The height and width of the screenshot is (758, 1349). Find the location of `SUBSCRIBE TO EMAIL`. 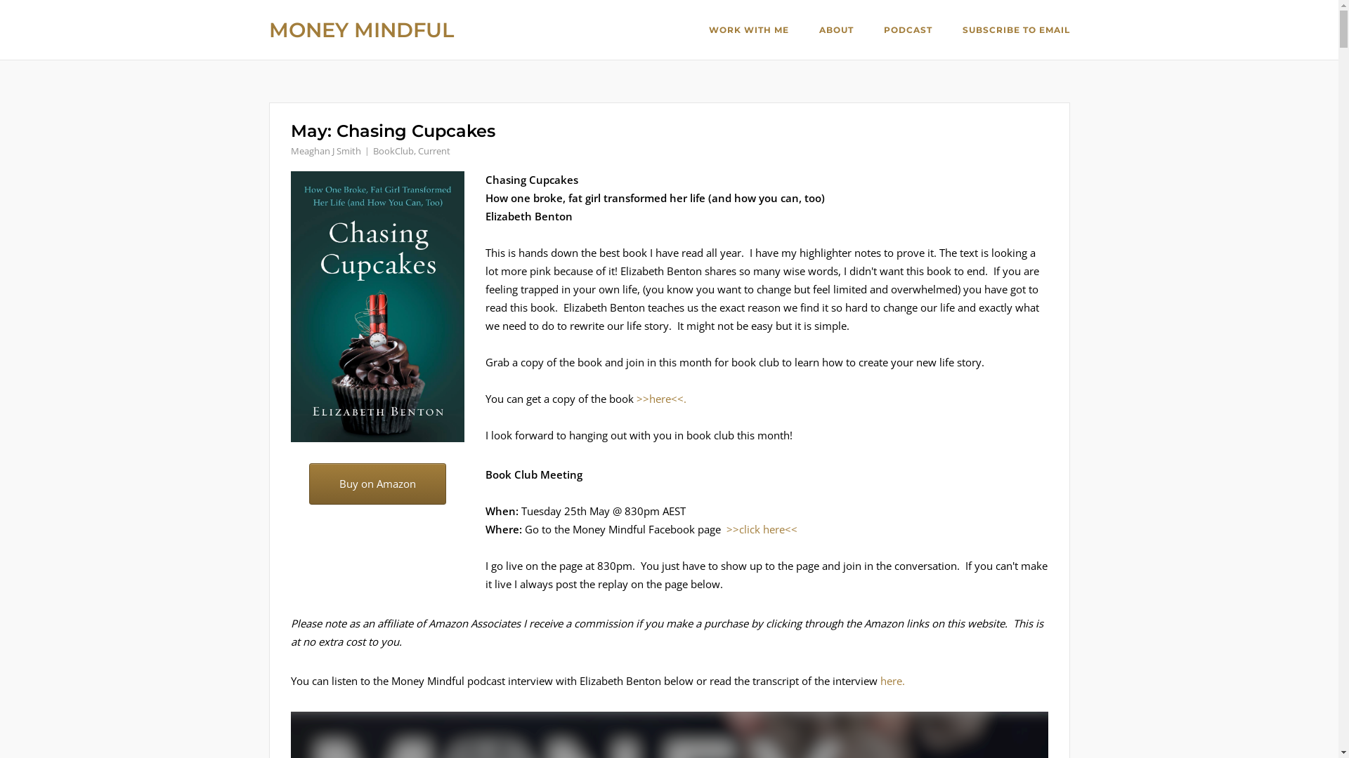

SUBSCRIBE TO EMAIL is located at coordinates (1016, 32).